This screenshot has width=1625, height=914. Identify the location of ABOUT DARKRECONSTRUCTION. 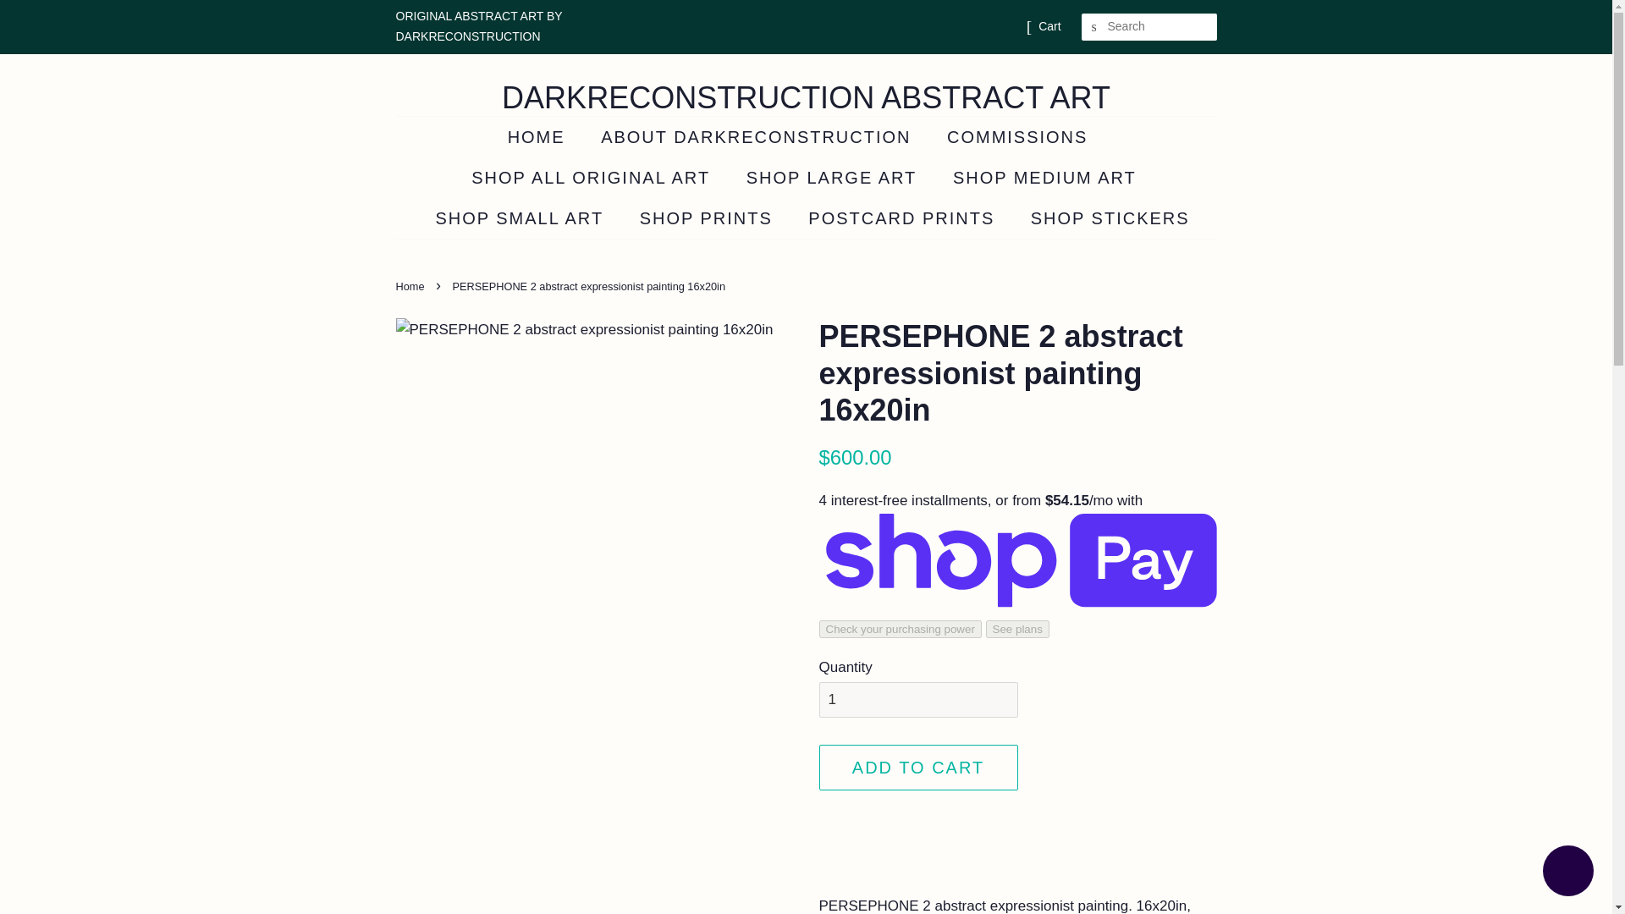
(758, 137).